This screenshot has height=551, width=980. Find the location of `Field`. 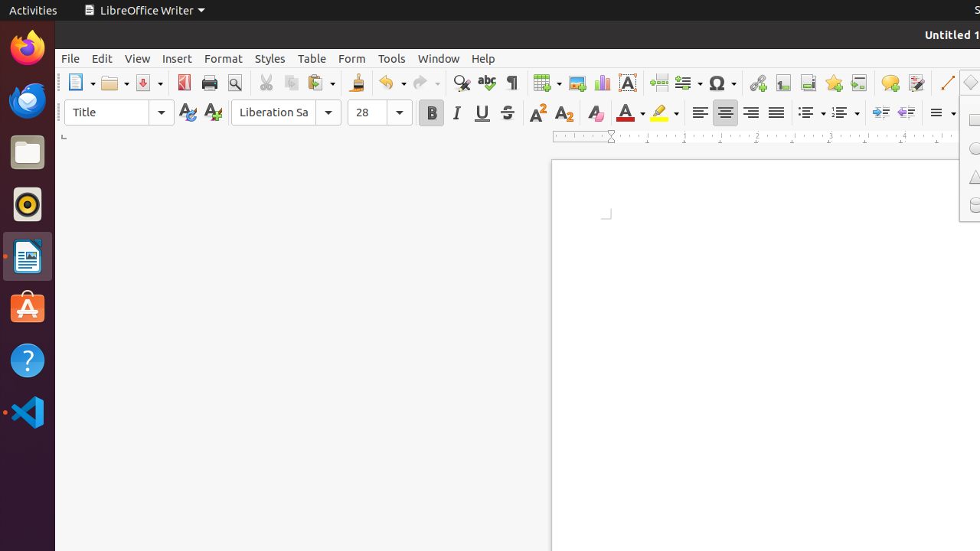

Field is located at coordinates (688, 83).